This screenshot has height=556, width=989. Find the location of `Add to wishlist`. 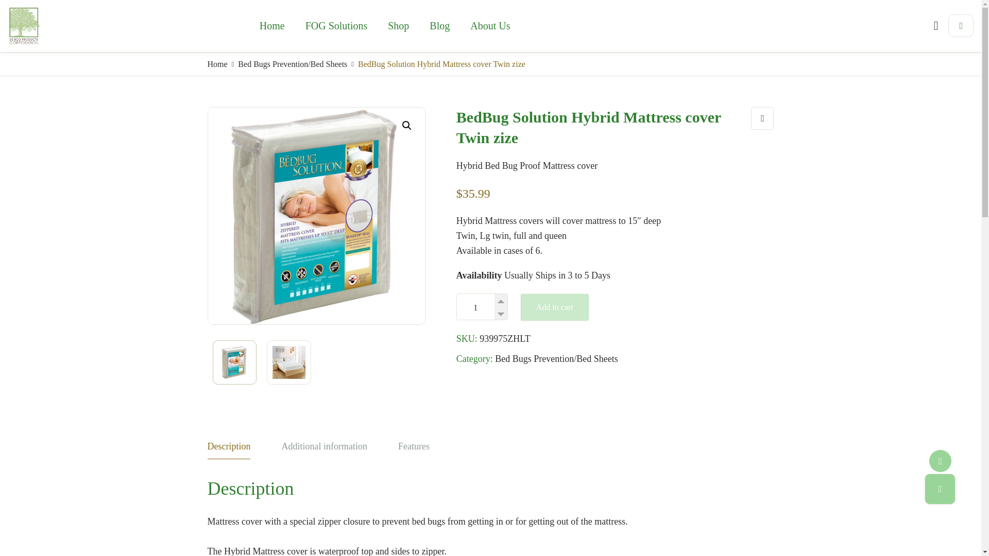

Add to wishlist is located at coordinates (762, 118).